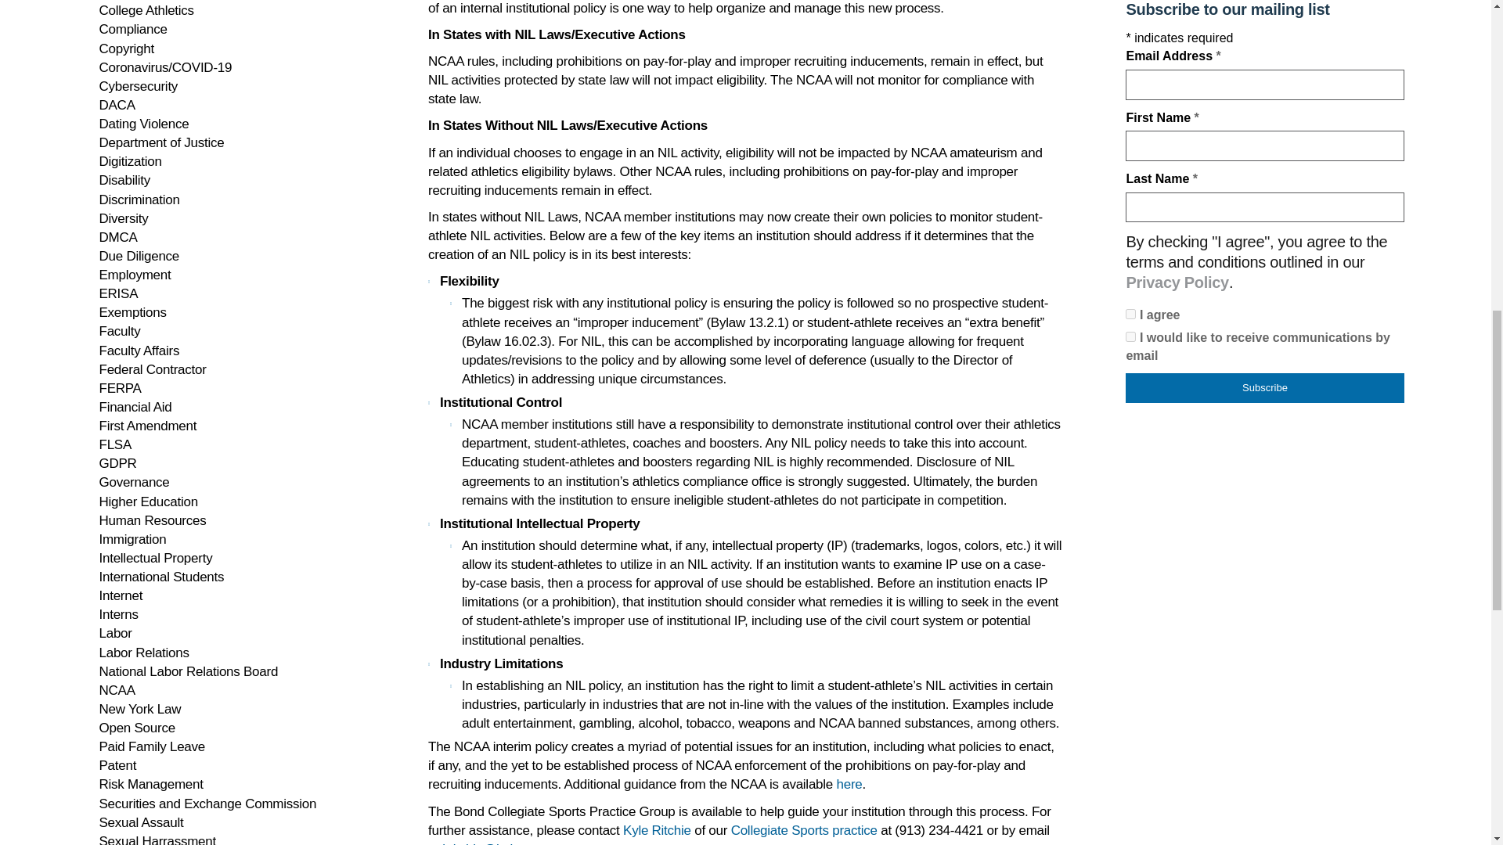 This screenshot has width=1503, height=845. I want to click on Y, so click(1130, 315).